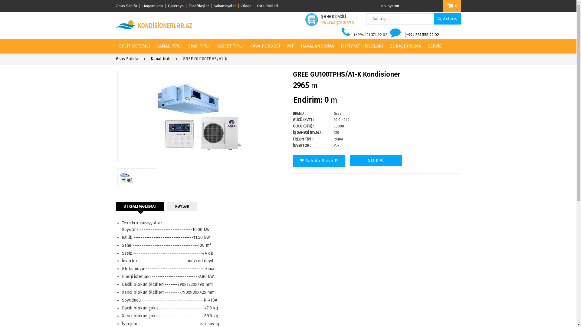 This screenshot has height=327, width=581. Describe the element at coordinates (154, 25) in the screenshot. I see `Kondisionerler.Az` at that location.